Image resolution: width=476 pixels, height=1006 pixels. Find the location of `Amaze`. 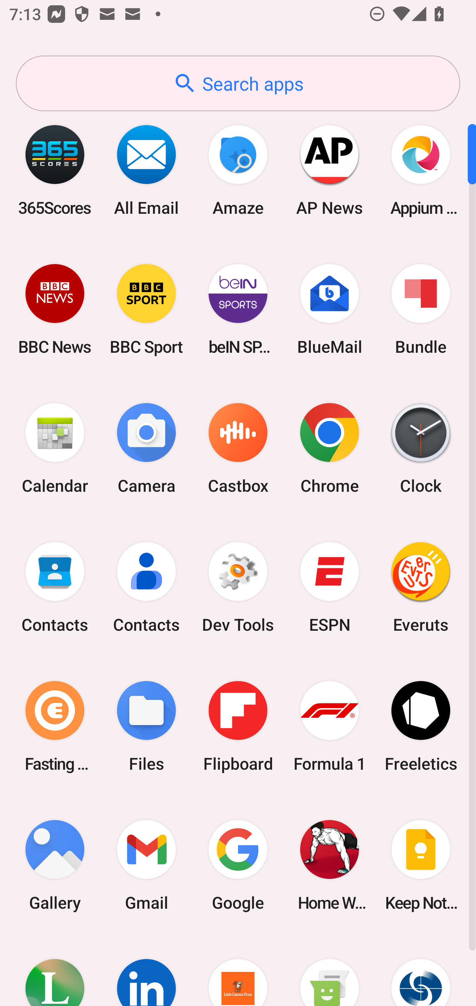

Amaze is located at coordinates (238, 170).